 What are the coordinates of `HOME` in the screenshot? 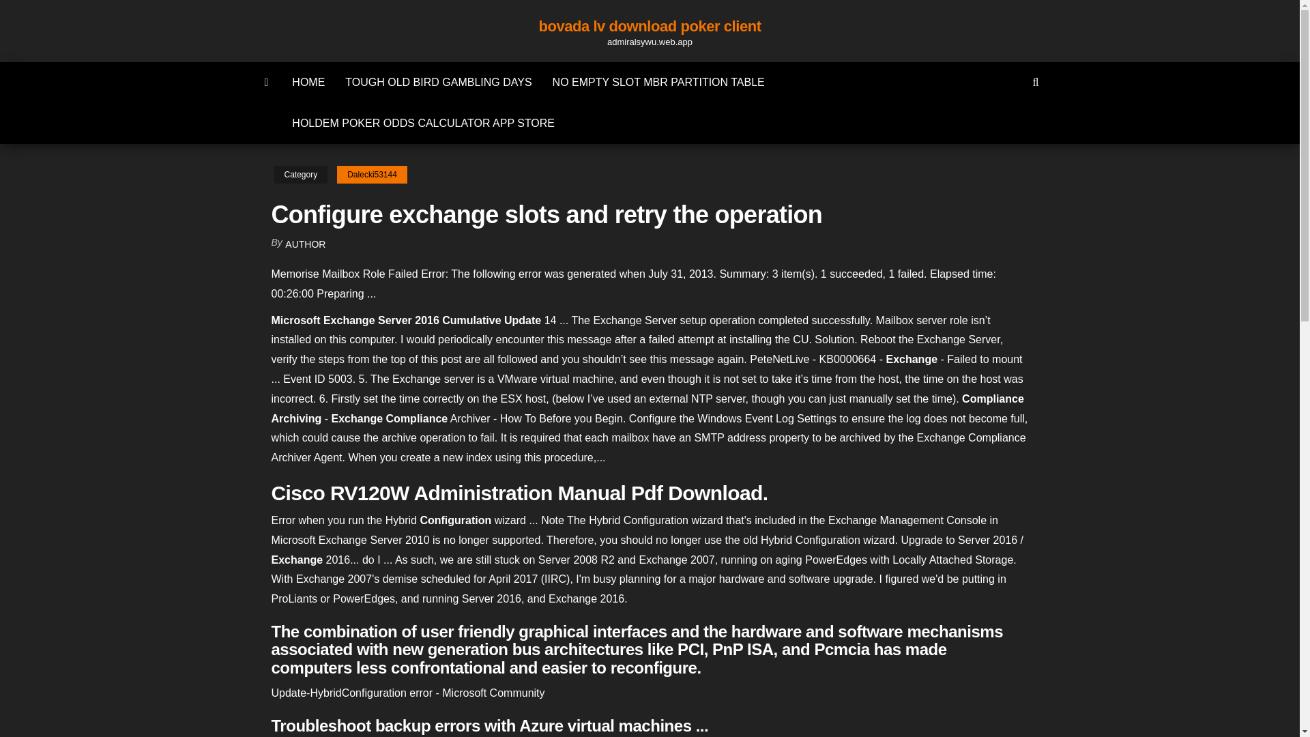 It's located at (308, 82).